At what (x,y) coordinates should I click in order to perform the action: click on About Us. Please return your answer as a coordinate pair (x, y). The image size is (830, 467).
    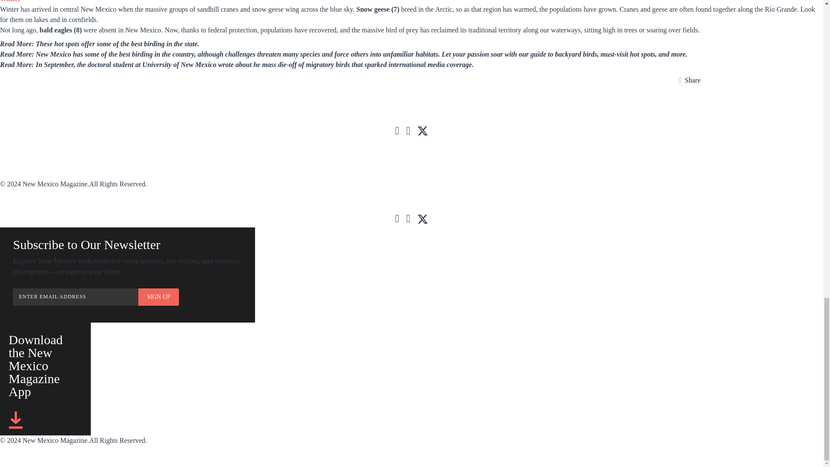
    Looking at the image, I should click on (15, 163).